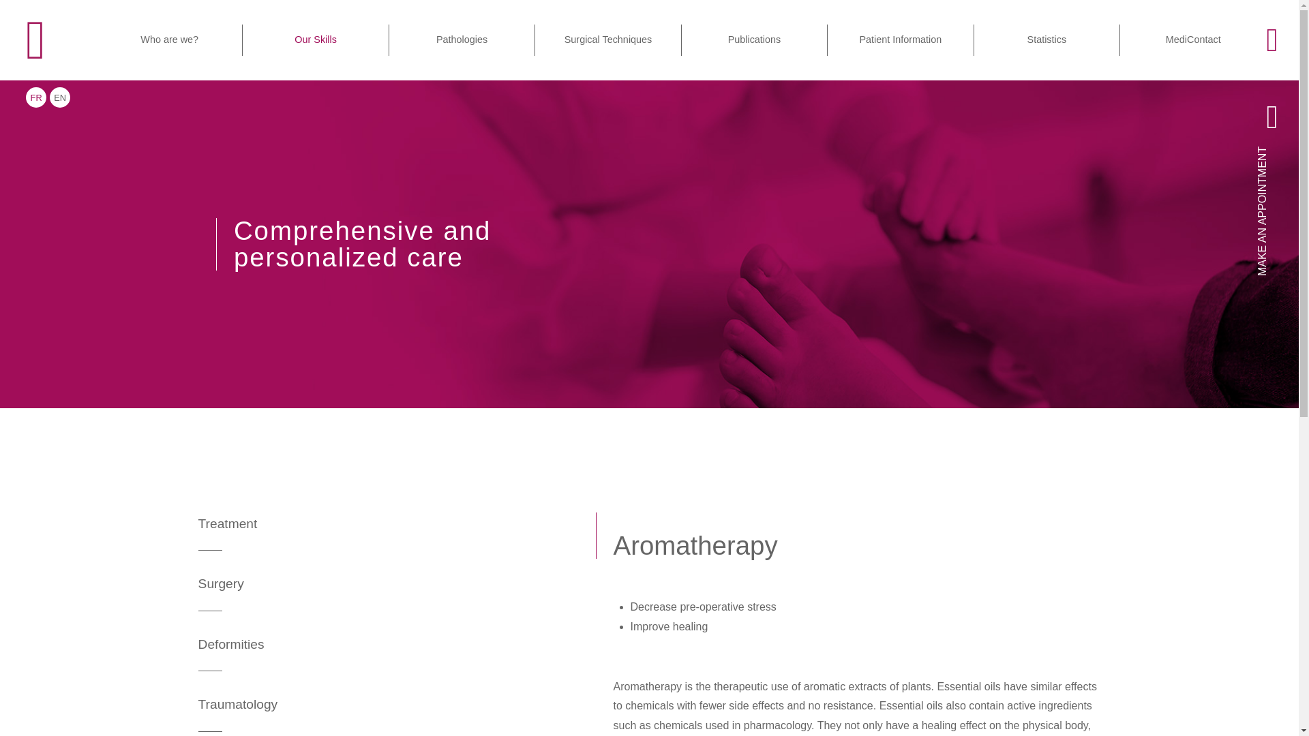  Describe the element at coordinates (608, 40) in the screenshot. I see `Surgical Techniques` at that location.